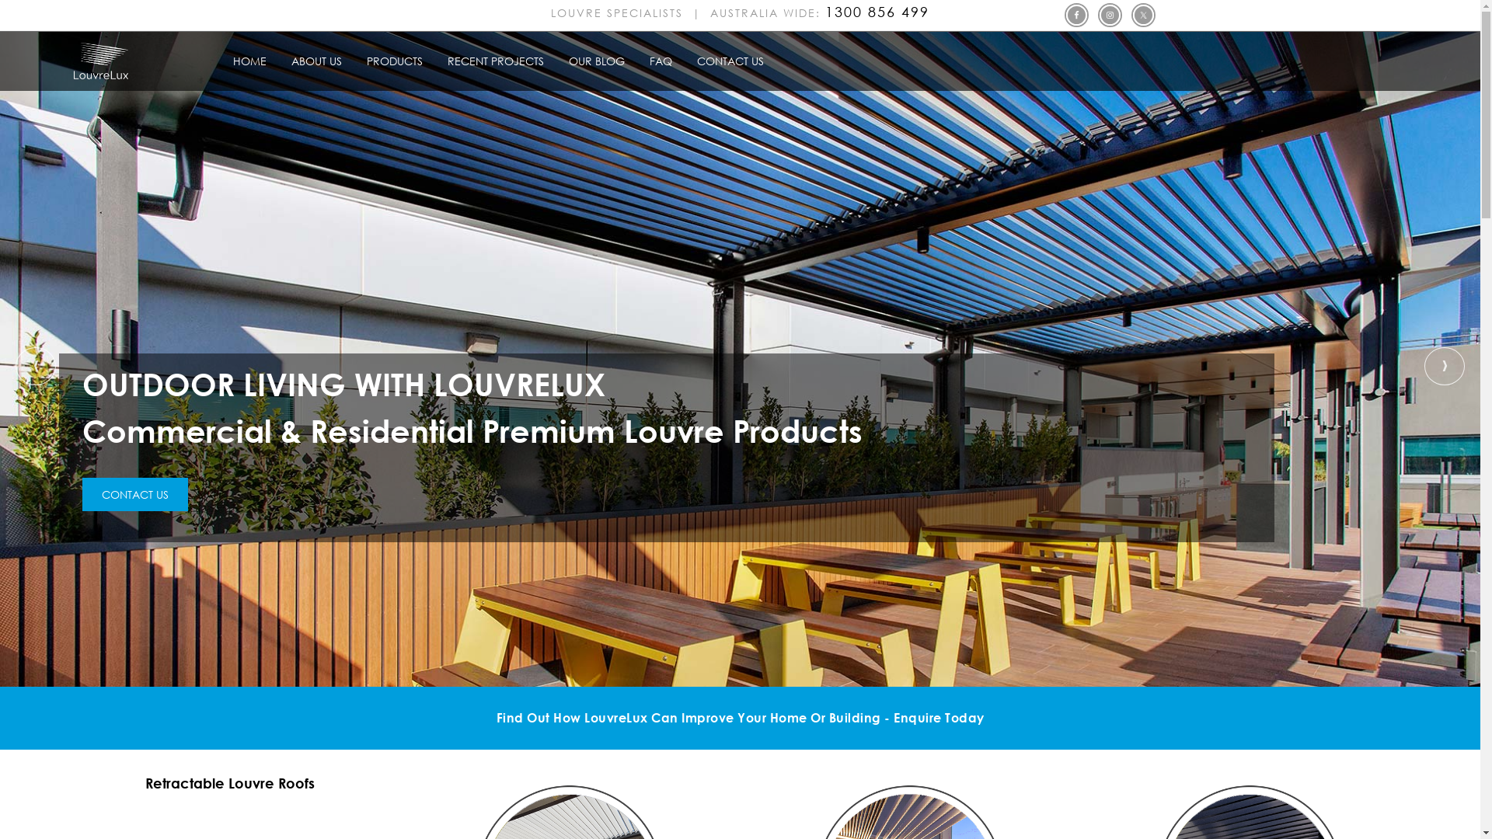 The height and width of the screenshot is (839, 1492). Describe the element at coordinates (496, 61) in the screenshot. I see `RECENT PROJECTS` at that location.